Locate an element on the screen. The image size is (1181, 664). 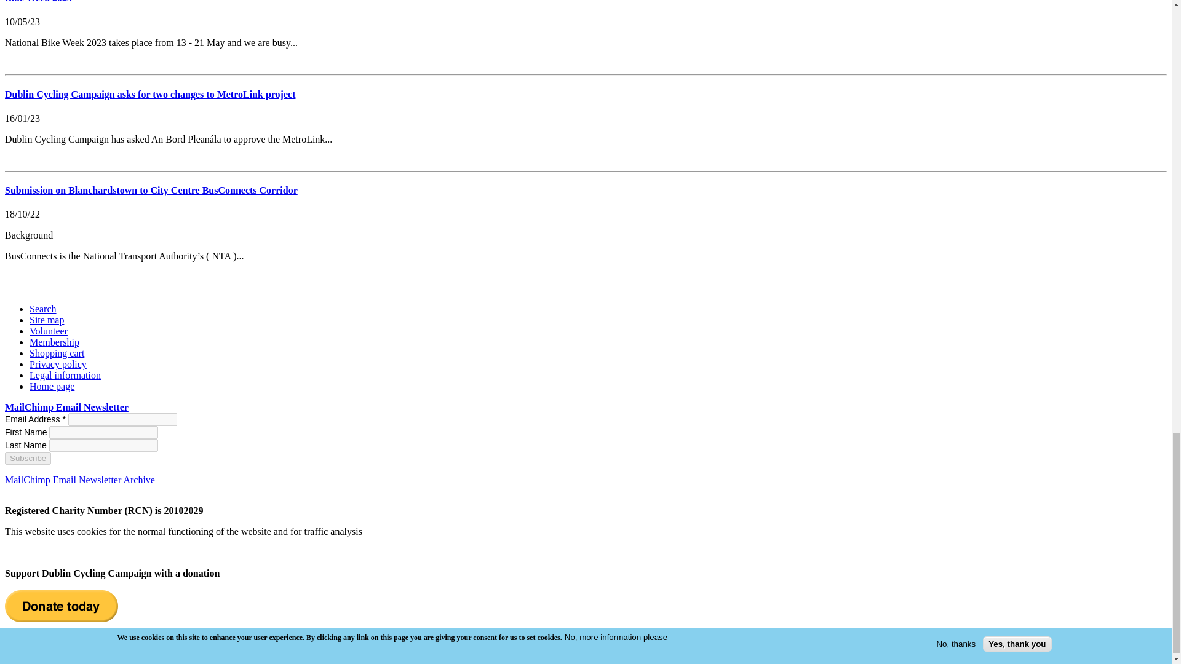
Subscribe is located at coordinates (27, 459).